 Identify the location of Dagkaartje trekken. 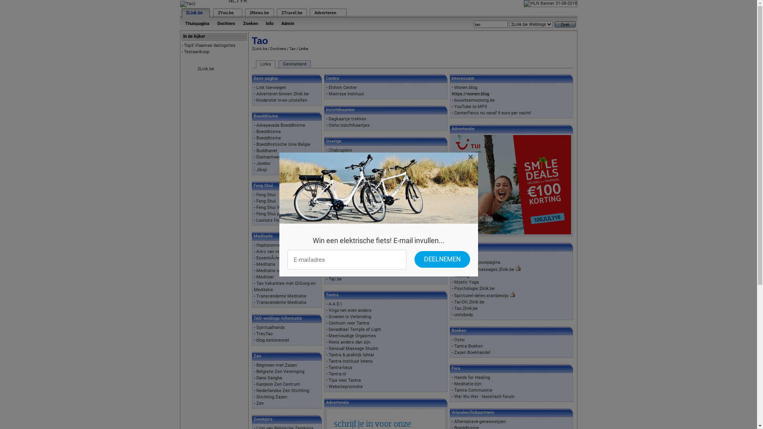
(347, 119).